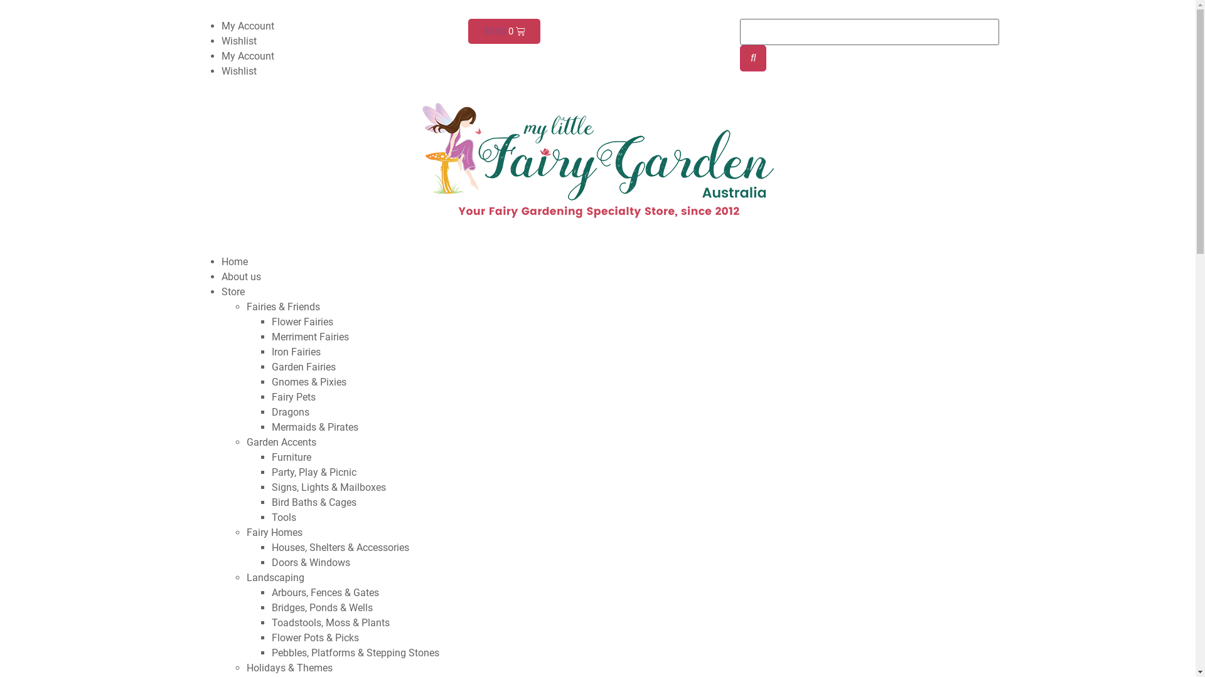 The height and width of the screenshot is (677, 1205). I want to click on Iron Fairies, so click(296, 352).